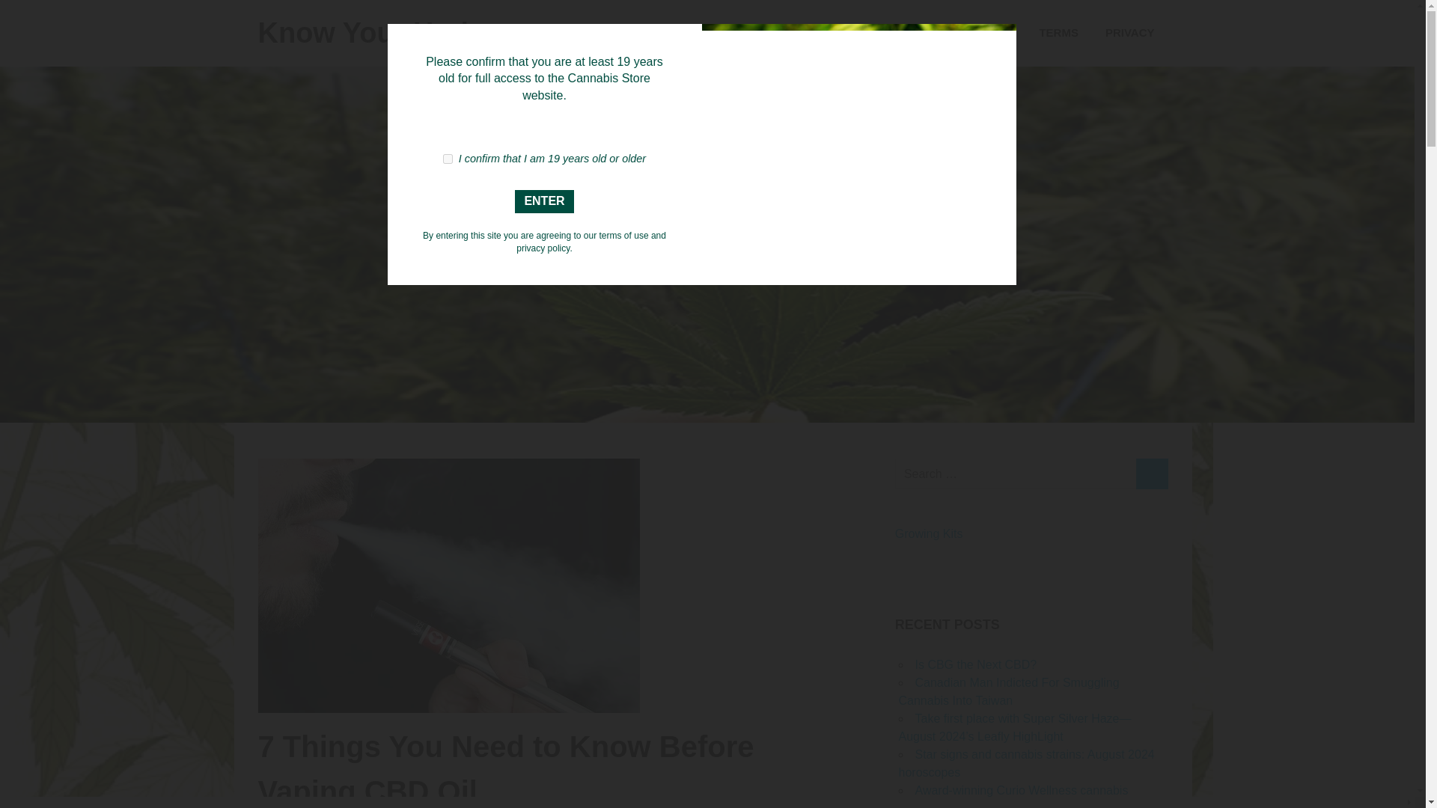  I want to click on PRIVACY, so click(1130, 33).